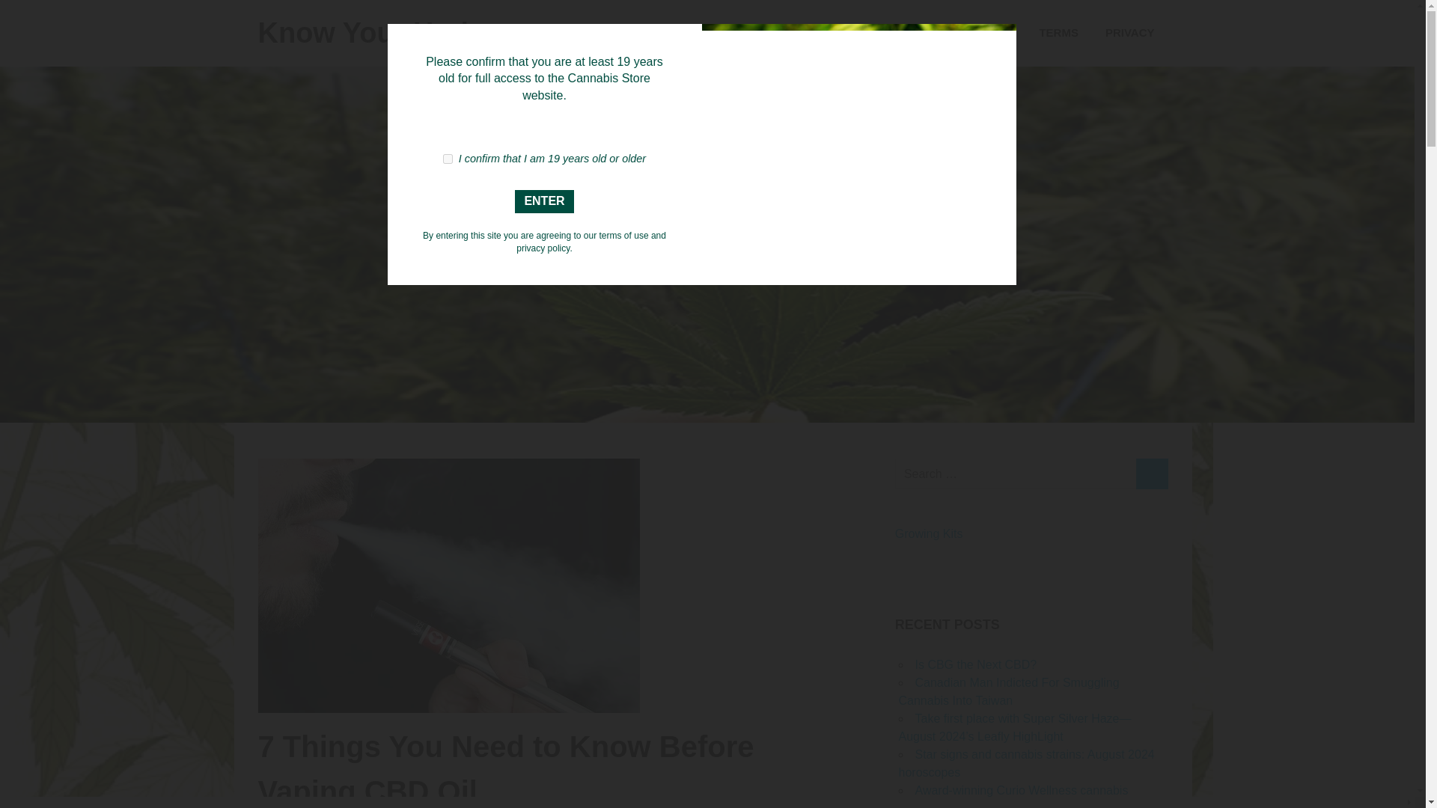  I want to click on PRIVACY, so click(1130, 33).